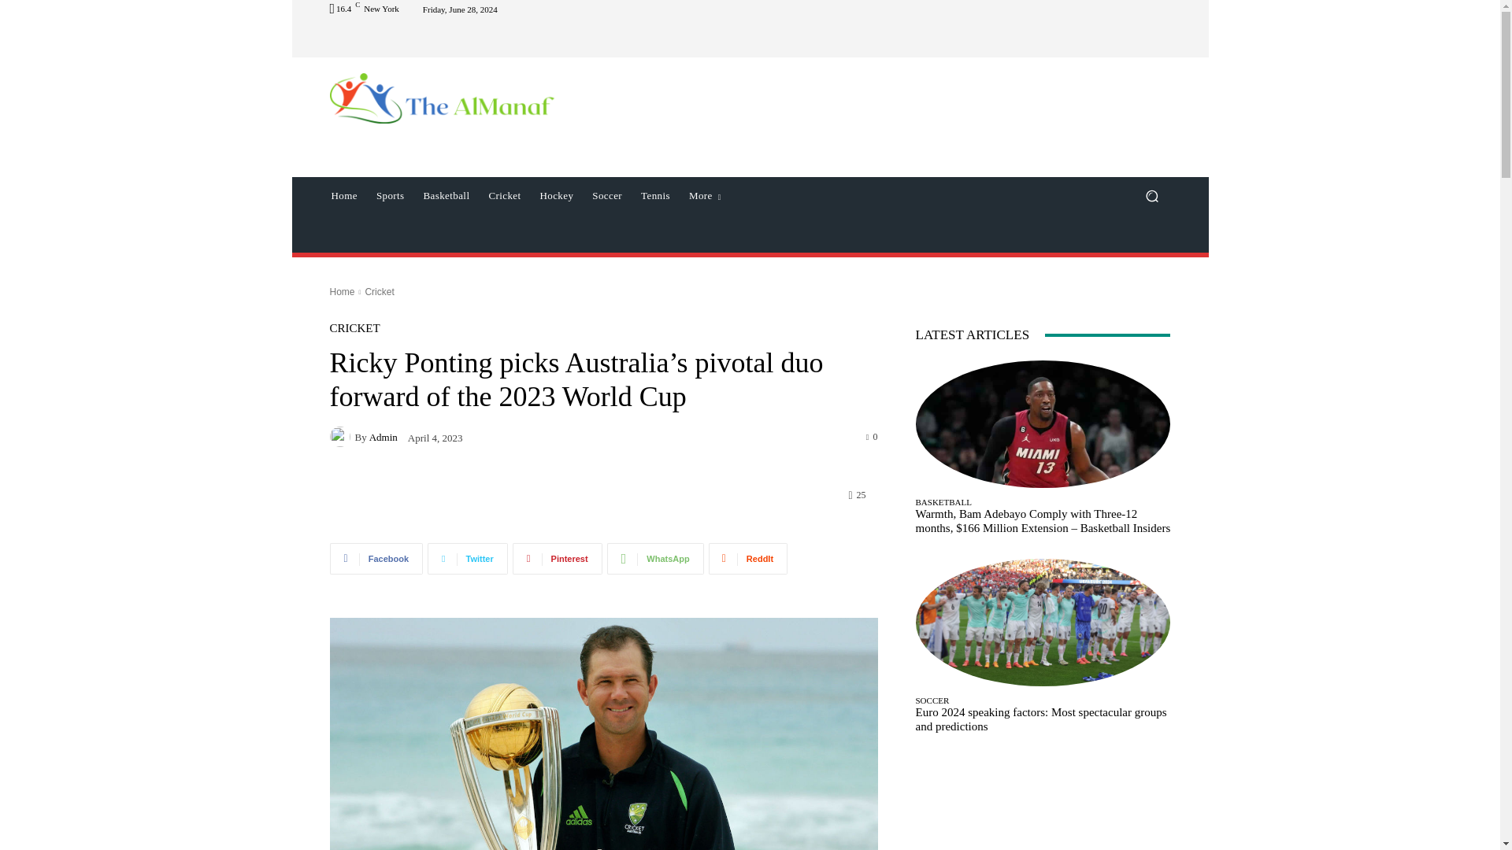  I want to click on Twitter, so click(468, 559).